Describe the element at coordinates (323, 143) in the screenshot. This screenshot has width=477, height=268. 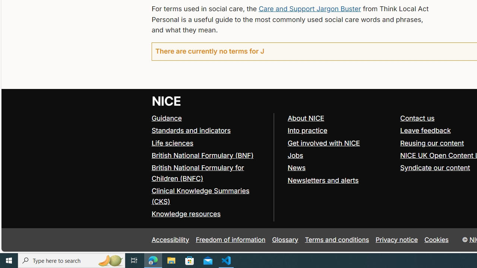
I see `Get involved with NICE` at that location.